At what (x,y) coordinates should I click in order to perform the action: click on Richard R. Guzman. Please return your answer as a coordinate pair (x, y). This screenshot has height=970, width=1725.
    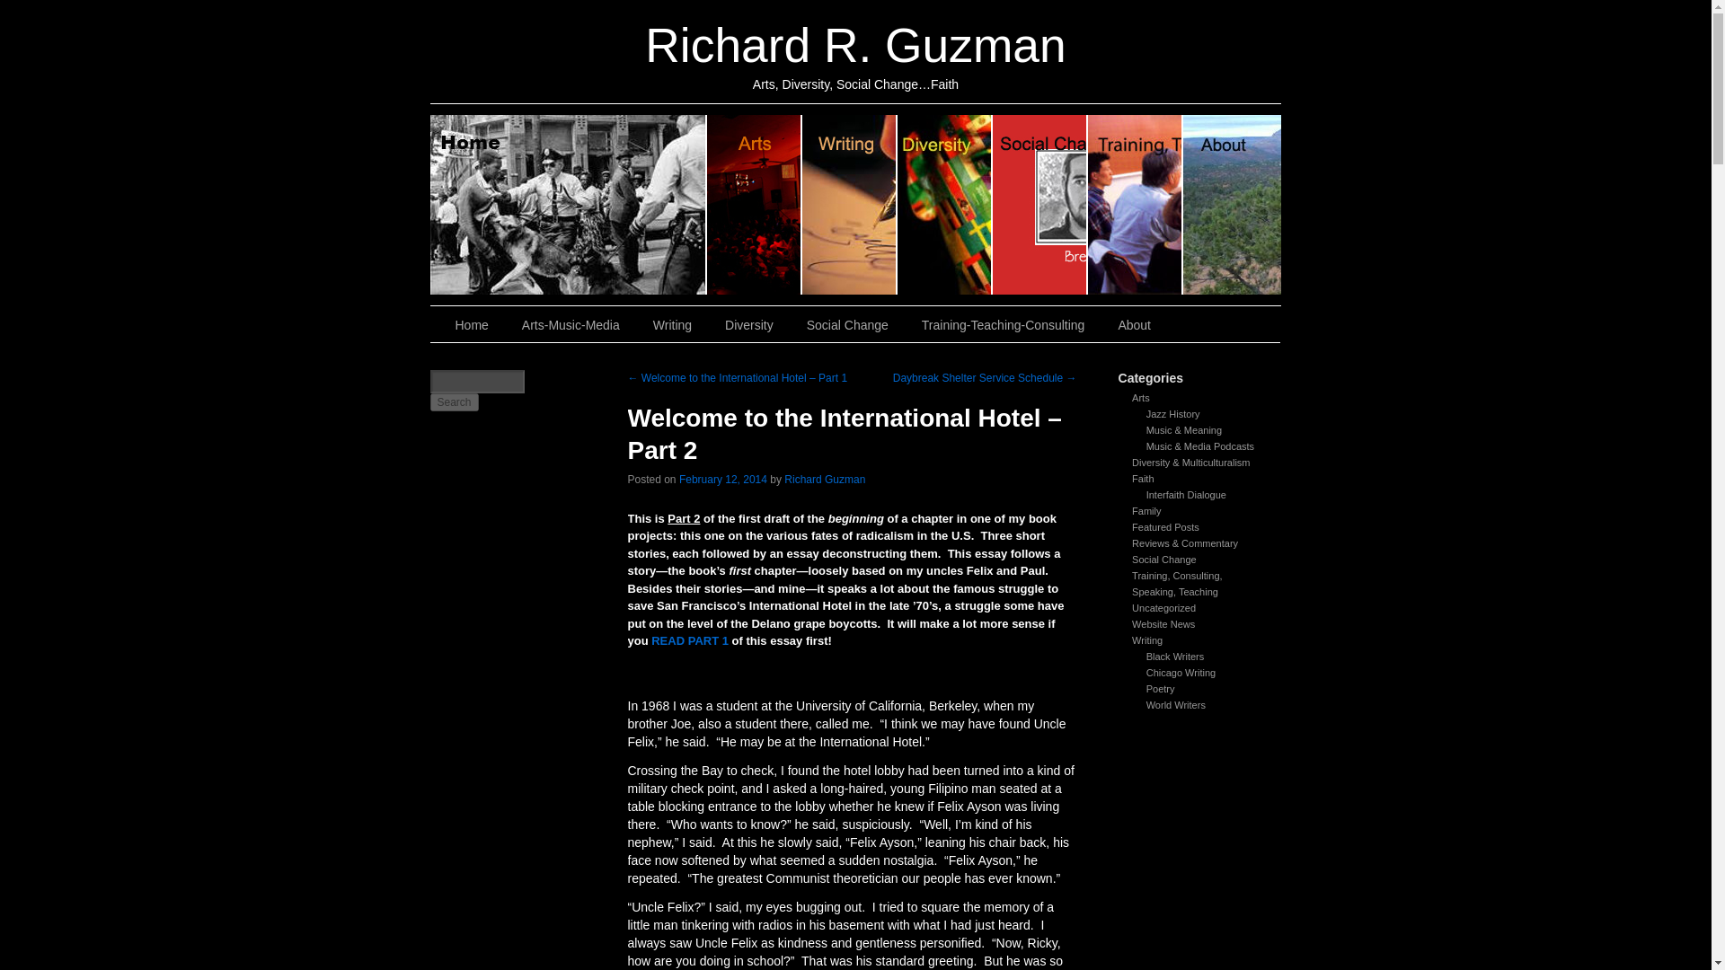
    Looking at the image, I should click on (855, 45).